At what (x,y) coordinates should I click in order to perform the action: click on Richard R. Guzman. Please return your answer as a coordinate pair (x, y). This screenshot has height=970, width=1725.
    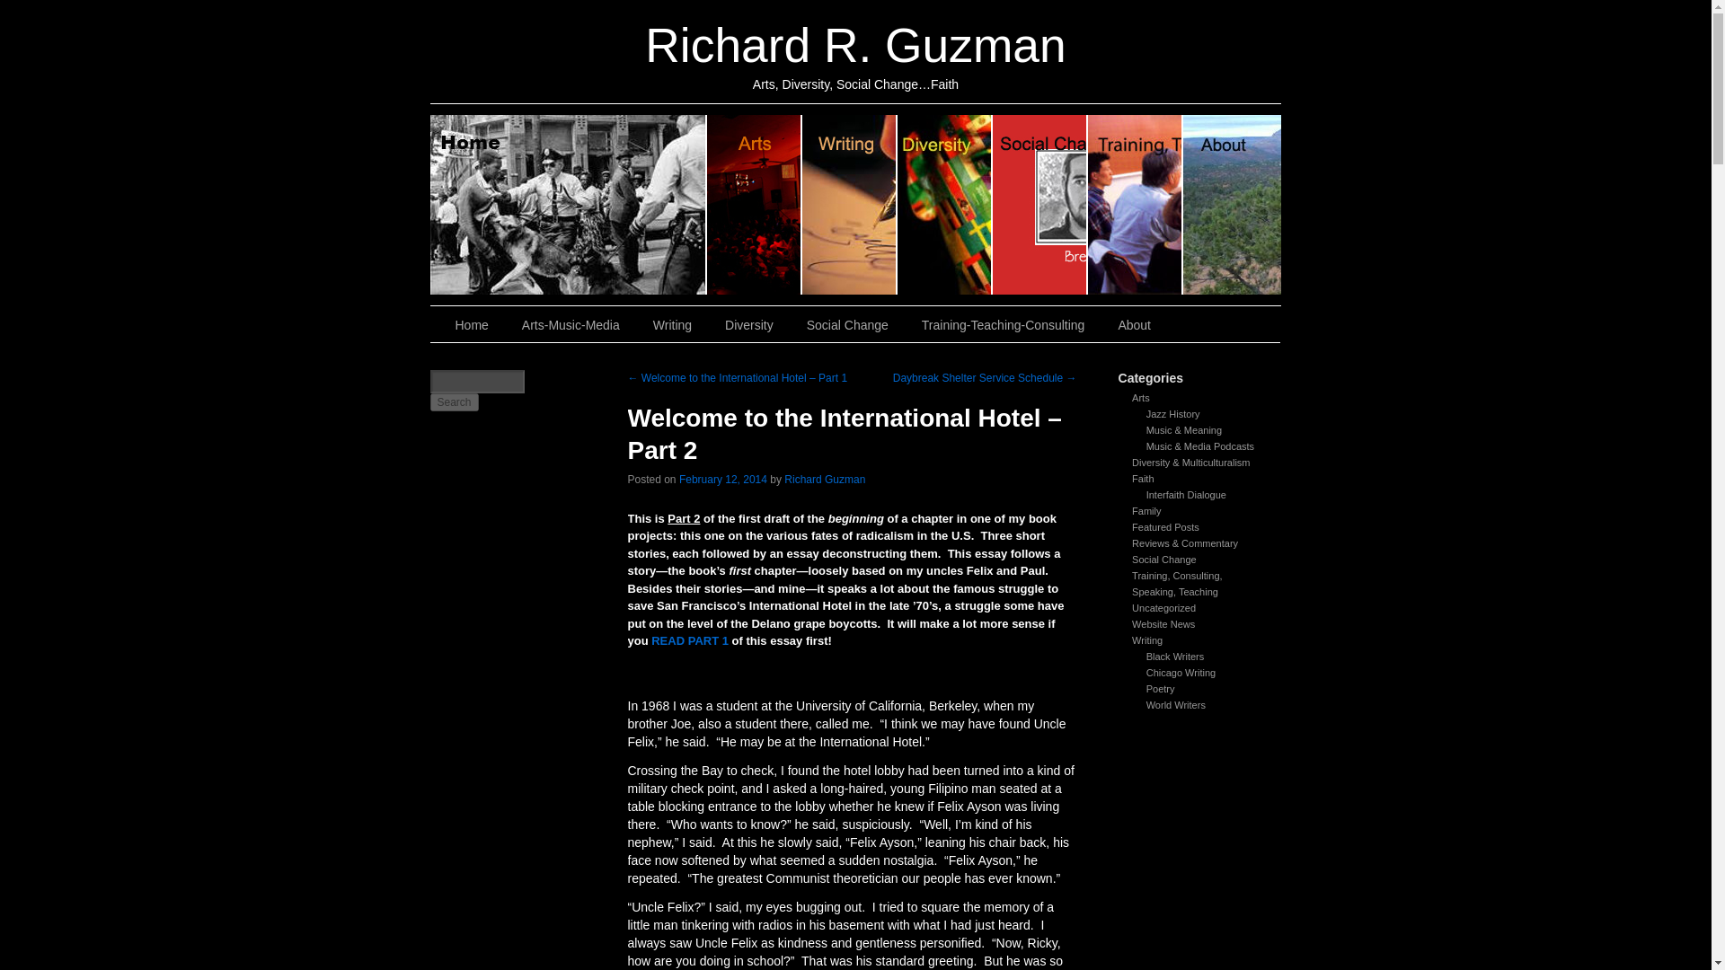
    Looking at the image, I should click on (855, 45).